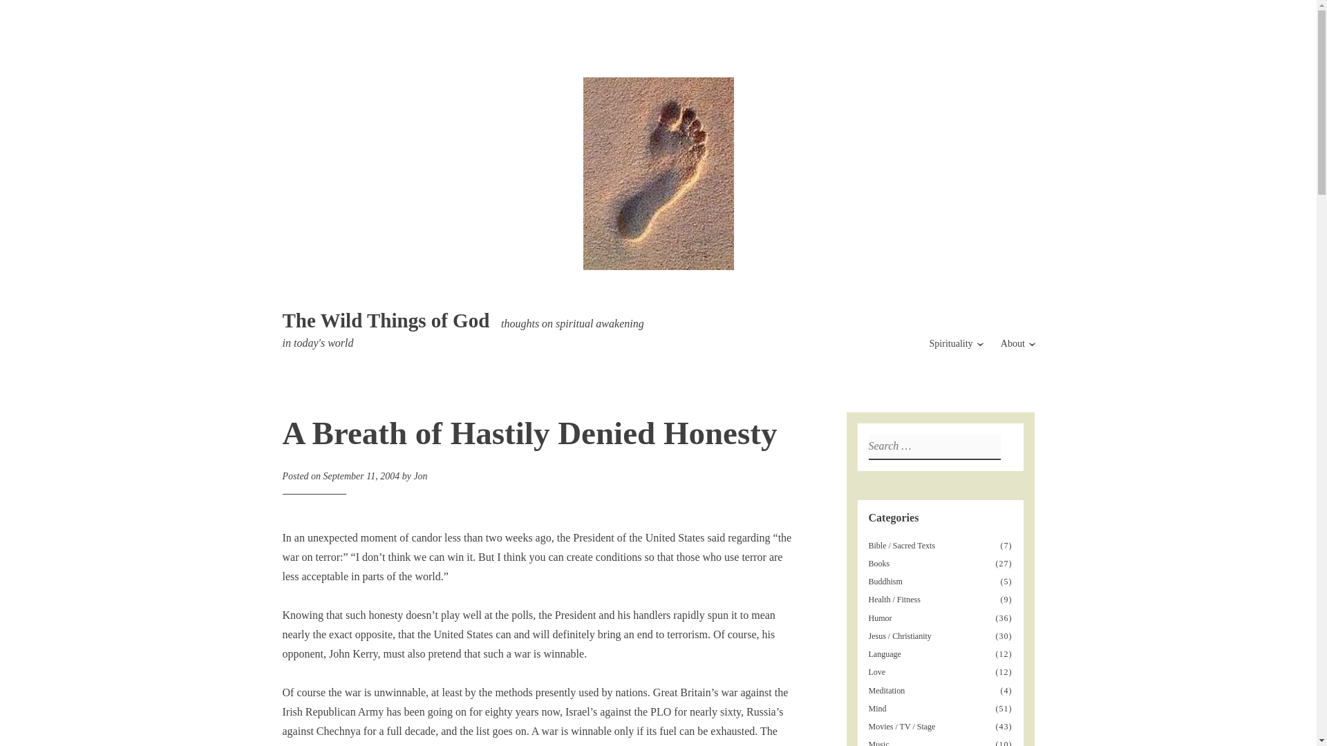  I want to click on The Wild Things of God, so click(386, 321).